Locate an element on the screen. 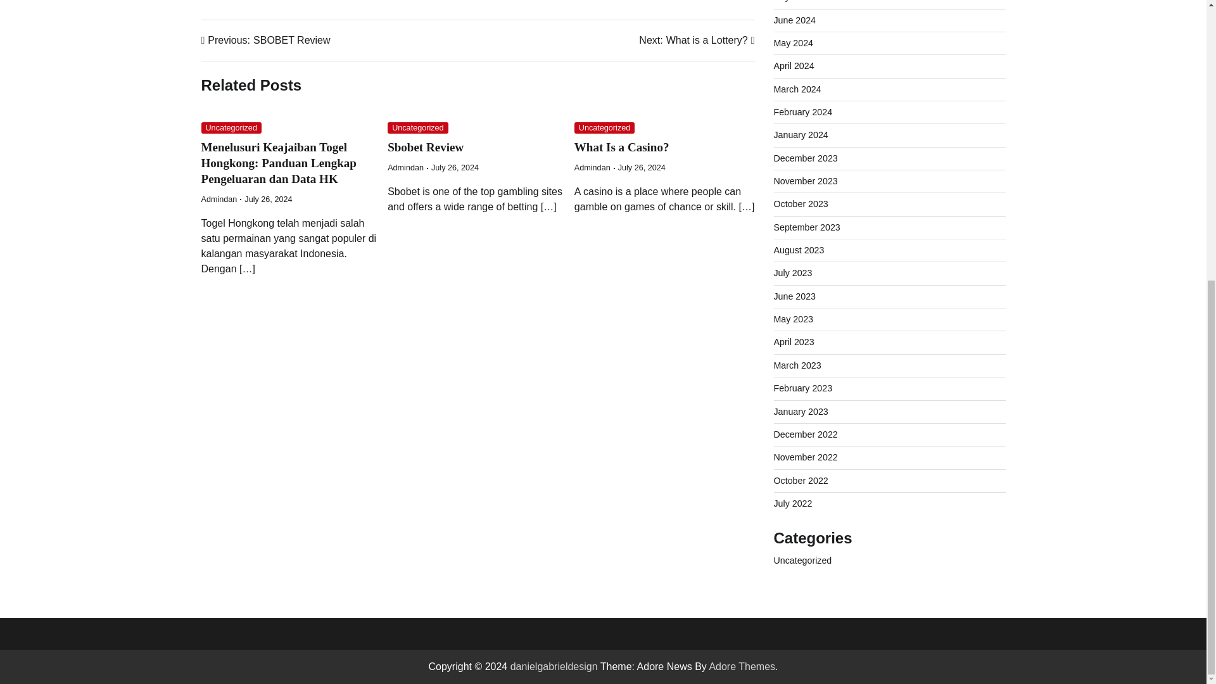  October 2023 is located at coordinates (801, 204).